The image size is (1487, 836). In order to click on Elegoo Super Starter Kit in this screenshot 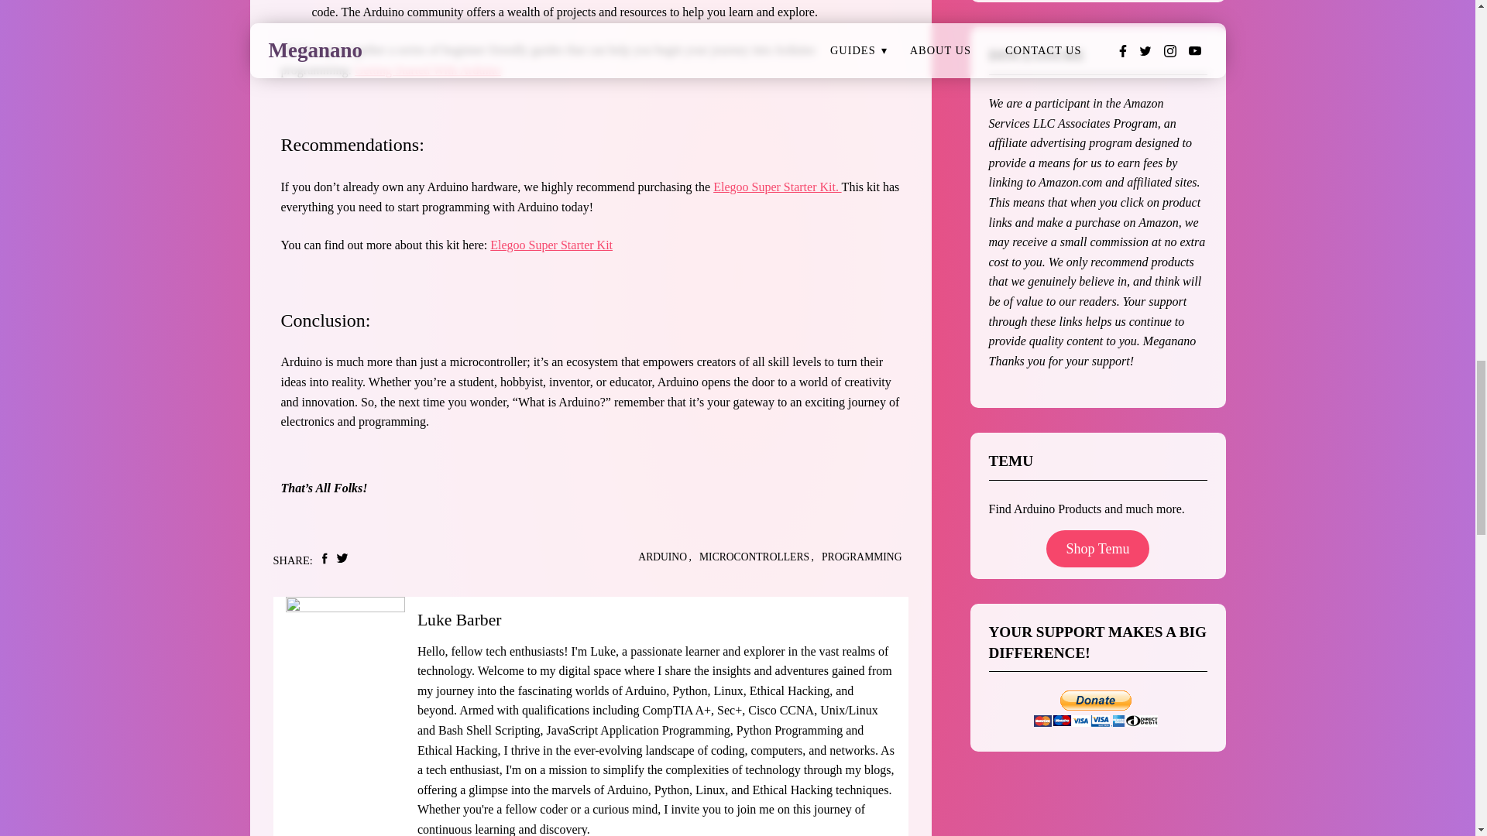, I will do `click(551, 245)`.